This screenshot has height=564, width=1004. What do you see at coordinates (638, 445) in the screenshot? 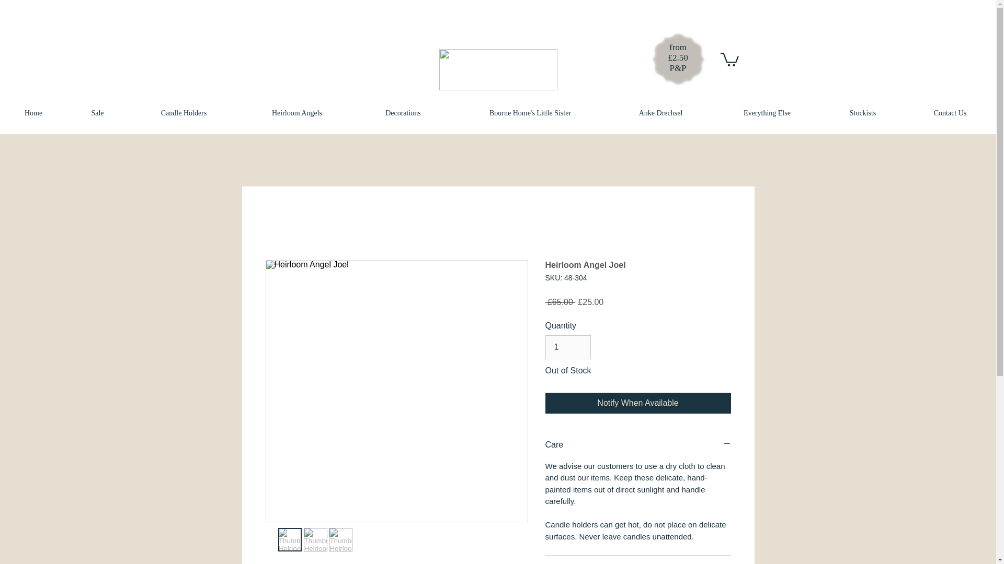
I see `Care` at bounding box center [638, 445].